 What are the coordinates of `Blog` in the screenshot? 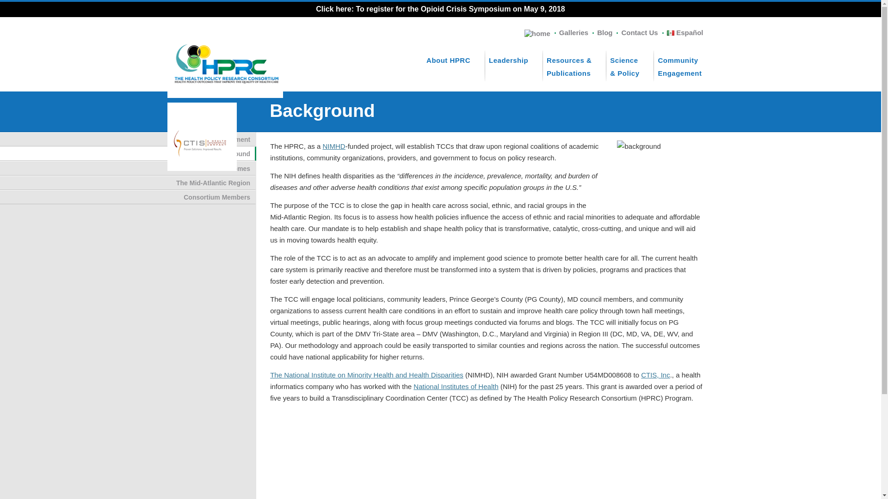 It's located at (128, 168).